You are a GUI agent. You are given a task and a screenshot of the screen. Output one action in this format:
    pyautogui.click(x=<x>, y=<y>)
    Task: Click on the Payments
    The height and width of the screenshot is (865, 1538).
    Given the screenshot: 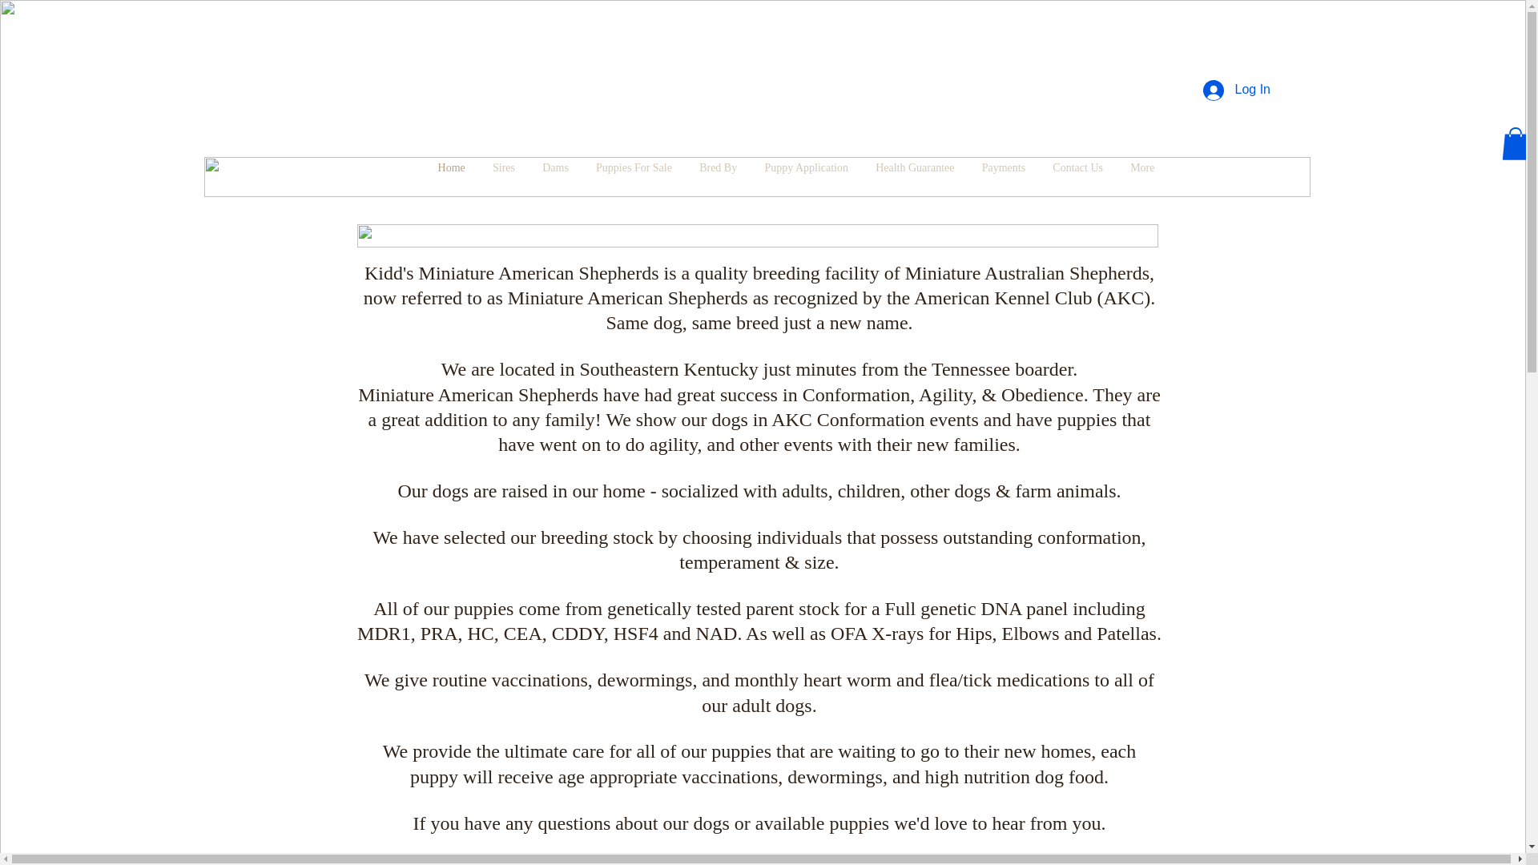 What is the action you would take?
    pyautogui.click(x=1004, y=168)
    